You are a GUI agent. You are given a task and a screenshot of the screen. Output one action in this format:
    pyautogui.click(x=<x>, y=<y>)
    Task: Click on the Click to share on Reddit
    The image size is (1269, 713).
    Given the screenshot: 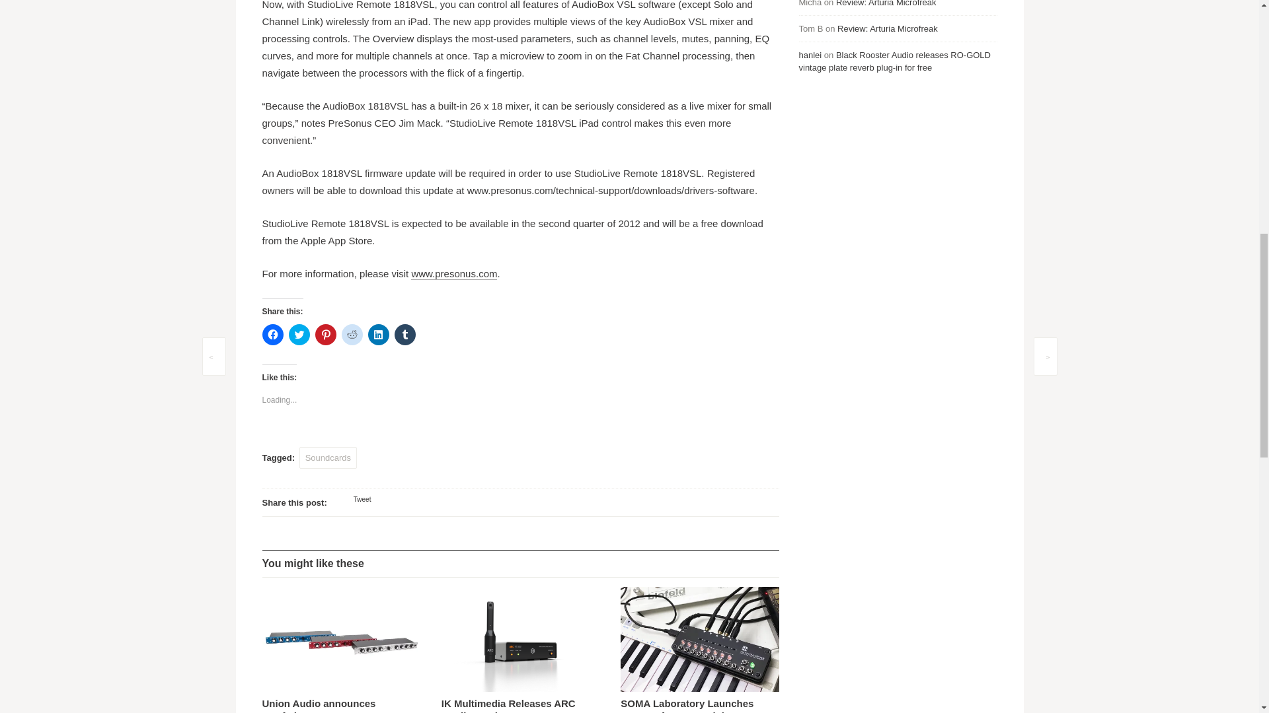 What is the action you would take?
    pyautogui.click(x=352, y=334)
    